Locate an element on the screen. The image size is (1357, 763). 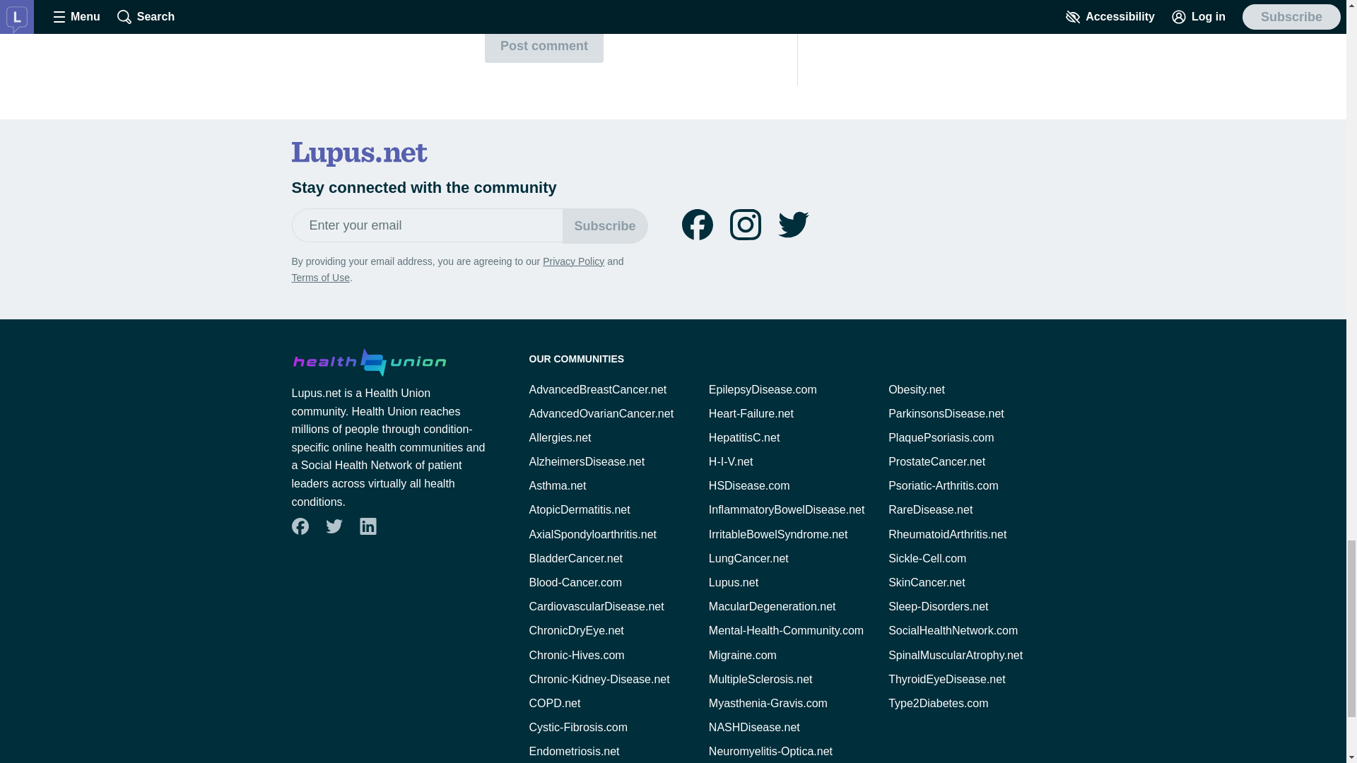
Follow us on instagram is located at coordinates (745, 225).